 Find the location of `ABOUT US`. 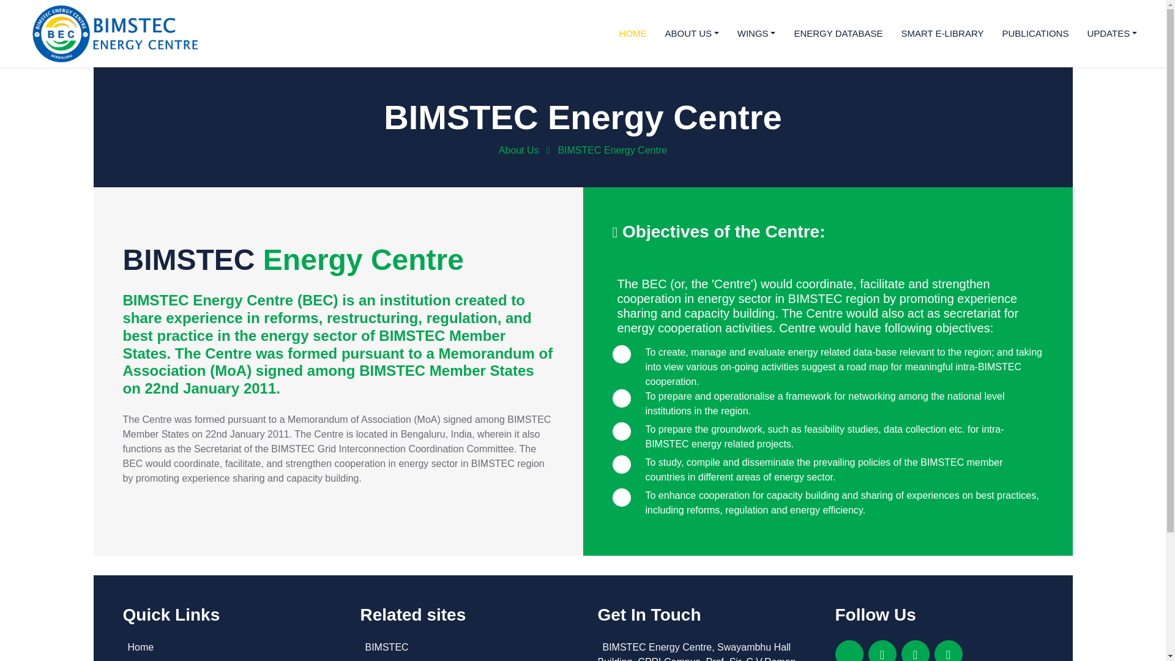

ABOUT US is located at coordinates (692, 34).